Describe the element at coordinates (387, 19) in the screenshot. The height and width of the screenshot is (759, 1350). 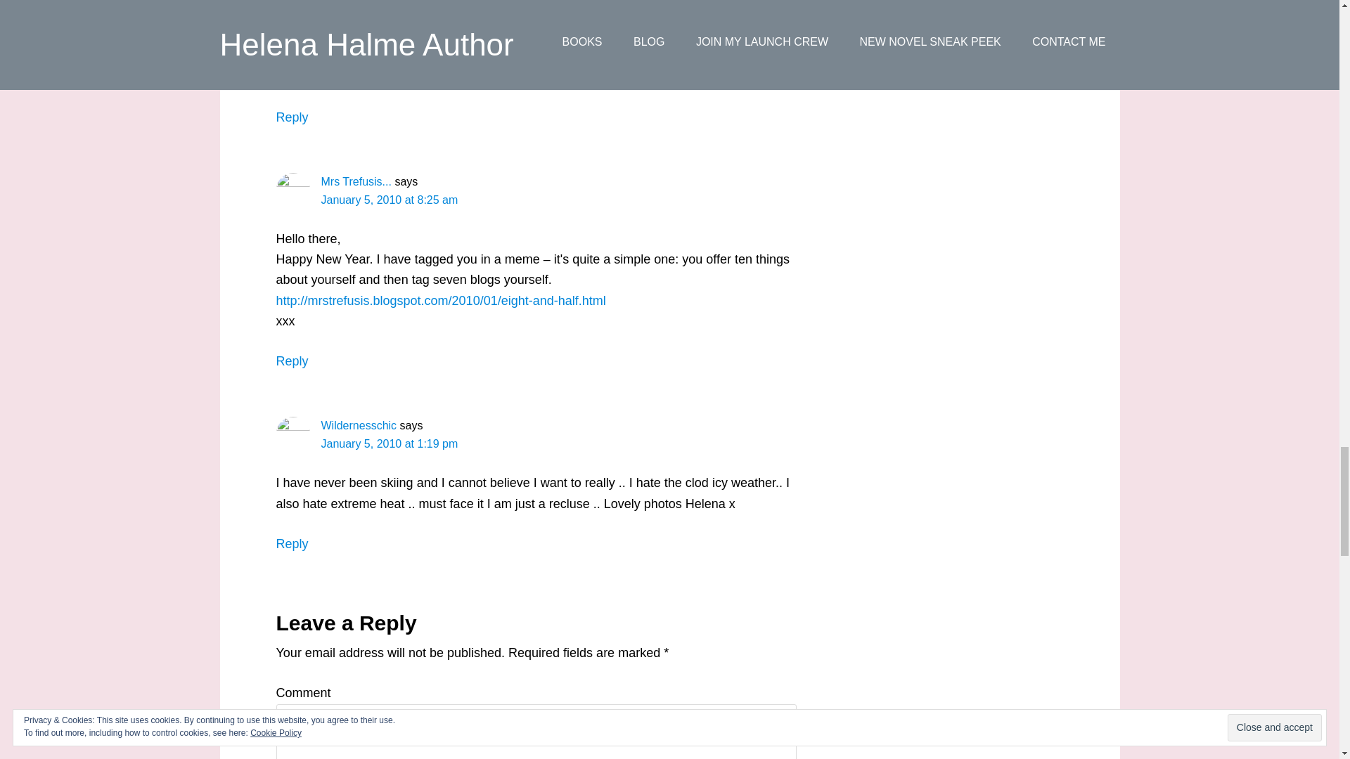
I see `Looking Fab in your forties` at that location.